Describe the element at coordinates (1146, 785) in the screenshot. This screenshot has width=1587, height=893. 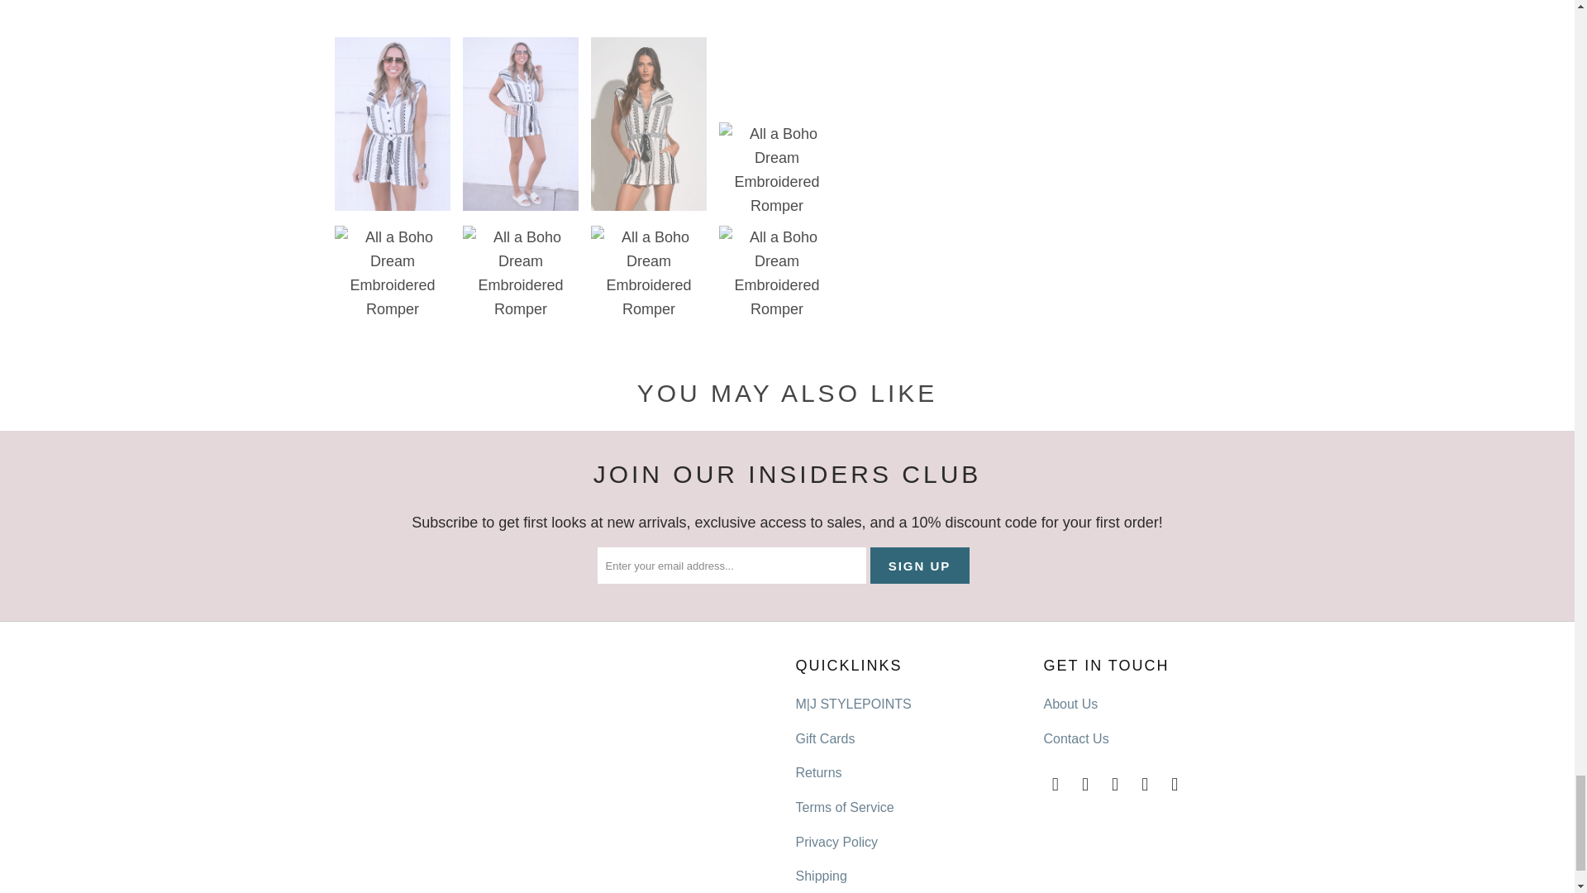
I see `Makaila James on Pinterest` at that location.